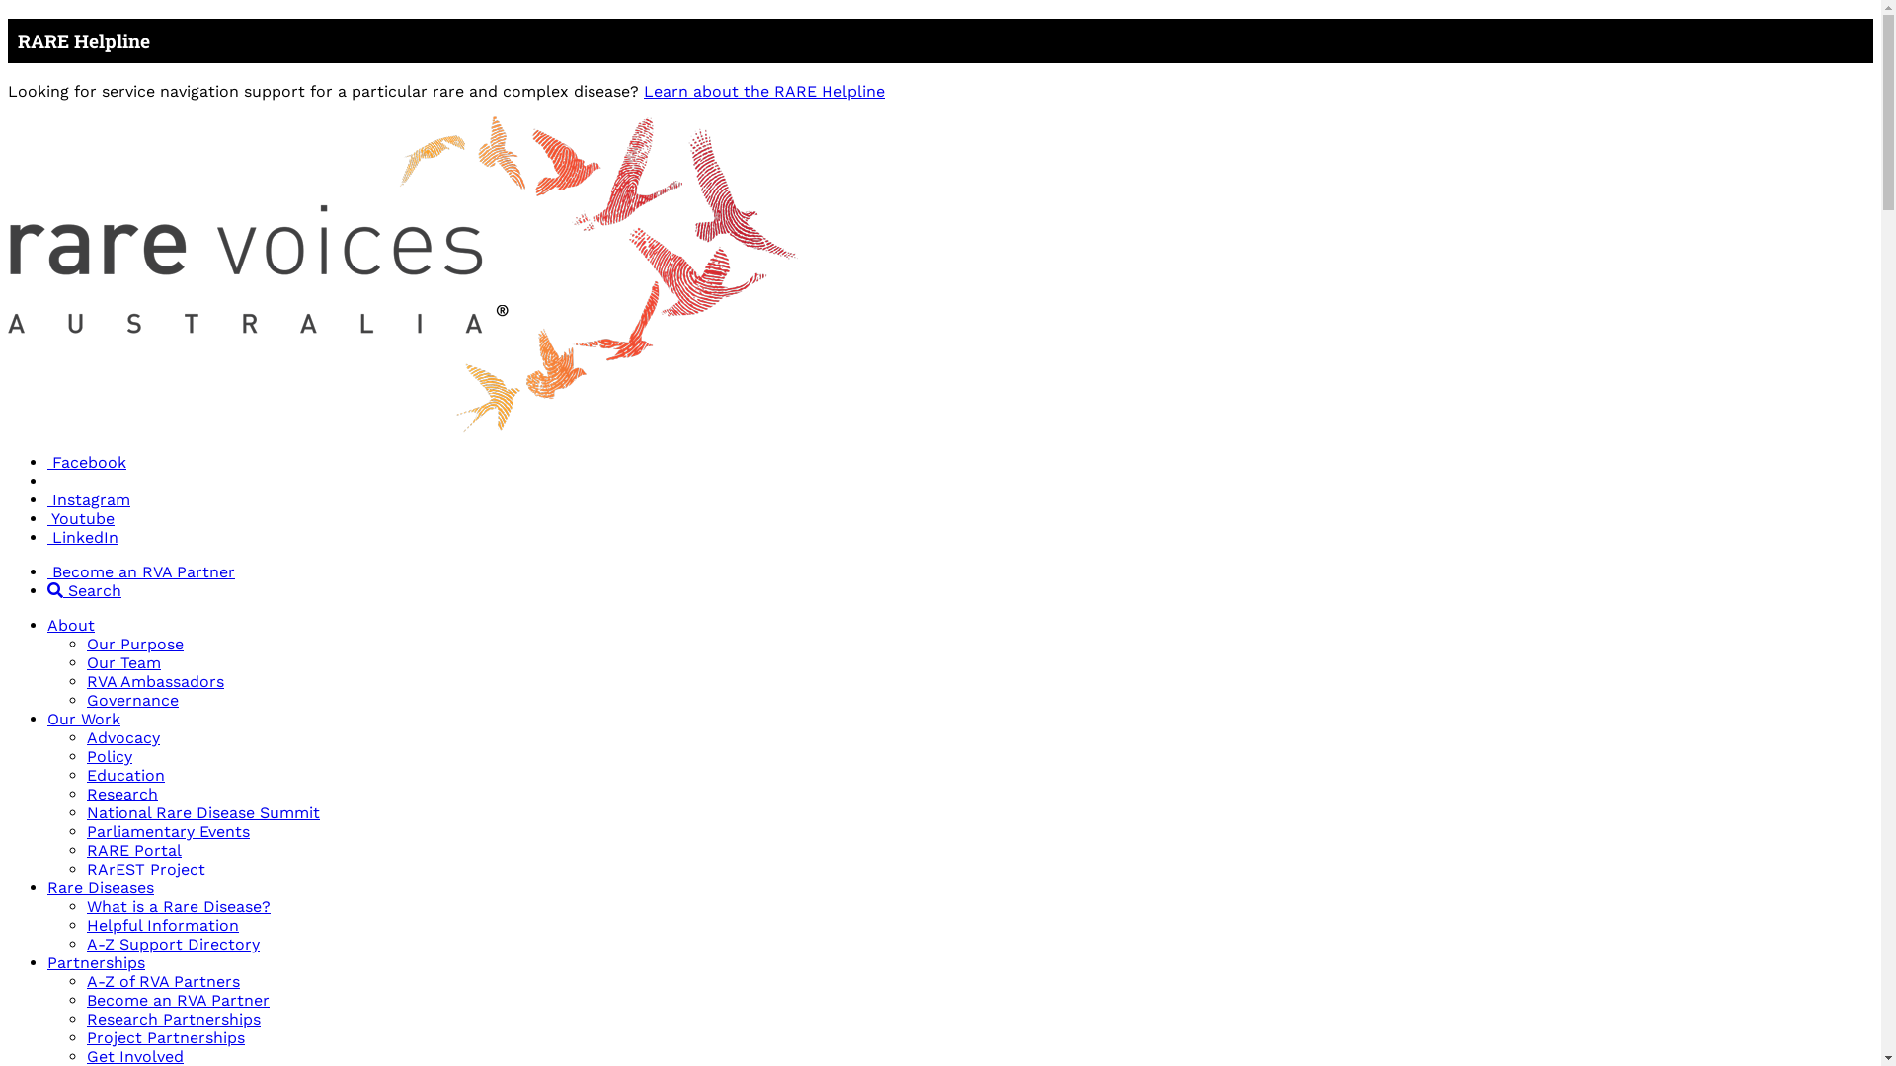 The width and height of the screenshot is (1896, 1066). What do you see at coordinates (132, 701) in the screenshot?
I see `Governance` at bounding box center [132, 701].